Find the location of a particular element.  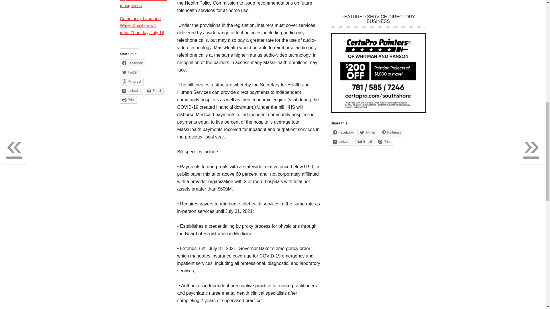

Click to share on LinkedIn is located at coordinates (131, 90).